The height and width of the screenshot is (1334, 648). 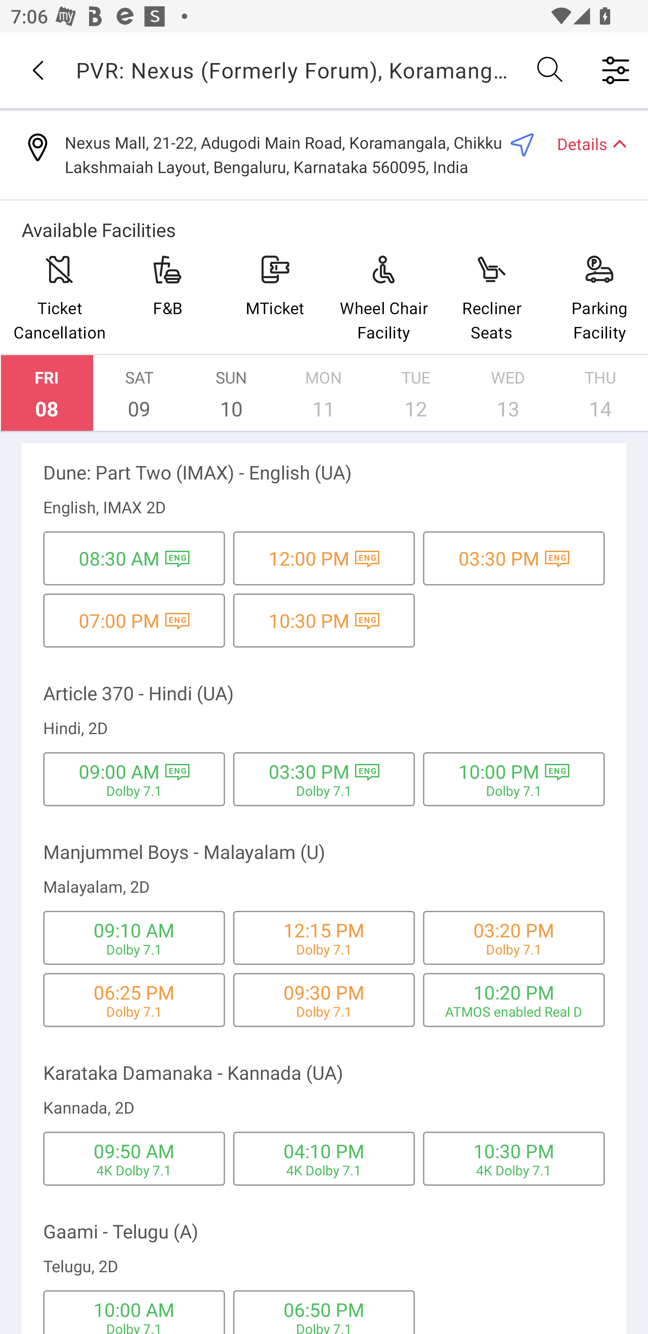 I want to click on Dolby 7.1, so click(x=324, y=791).